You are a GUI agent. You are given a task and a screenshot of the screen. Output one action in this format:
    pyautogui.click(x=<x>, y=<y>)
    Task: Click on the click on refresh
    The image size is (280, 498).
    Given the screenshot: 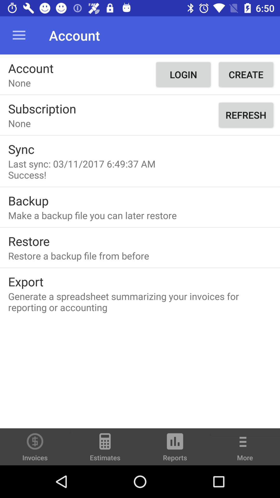 What is the action you would take?
    pyautogui.click(x=246, y=115)
    